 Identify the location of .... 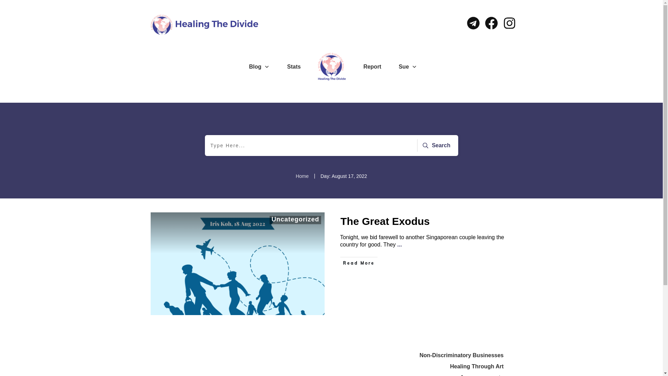
(399, 244).